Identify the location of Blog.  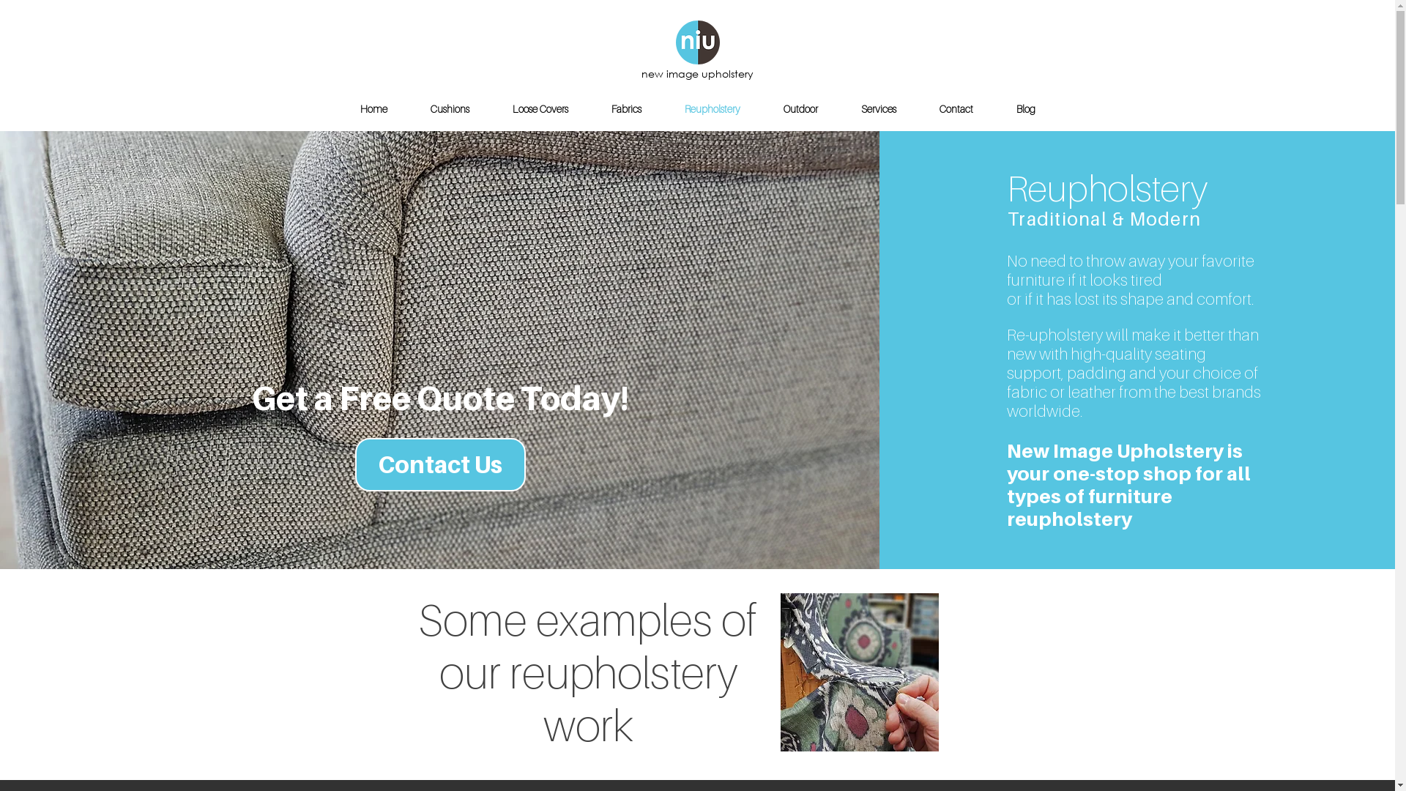
(1025, 109).